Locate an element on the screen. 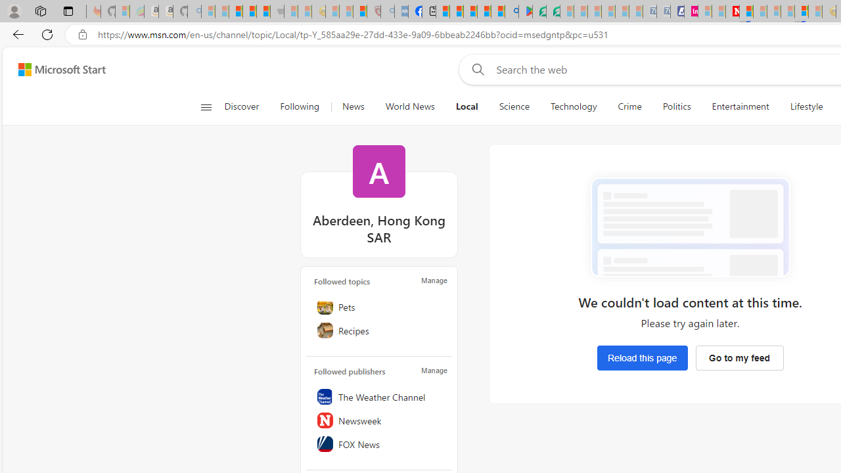  Cheap Car Rentals - Save70.com - Sleeping is located at coordinates (650, 12).